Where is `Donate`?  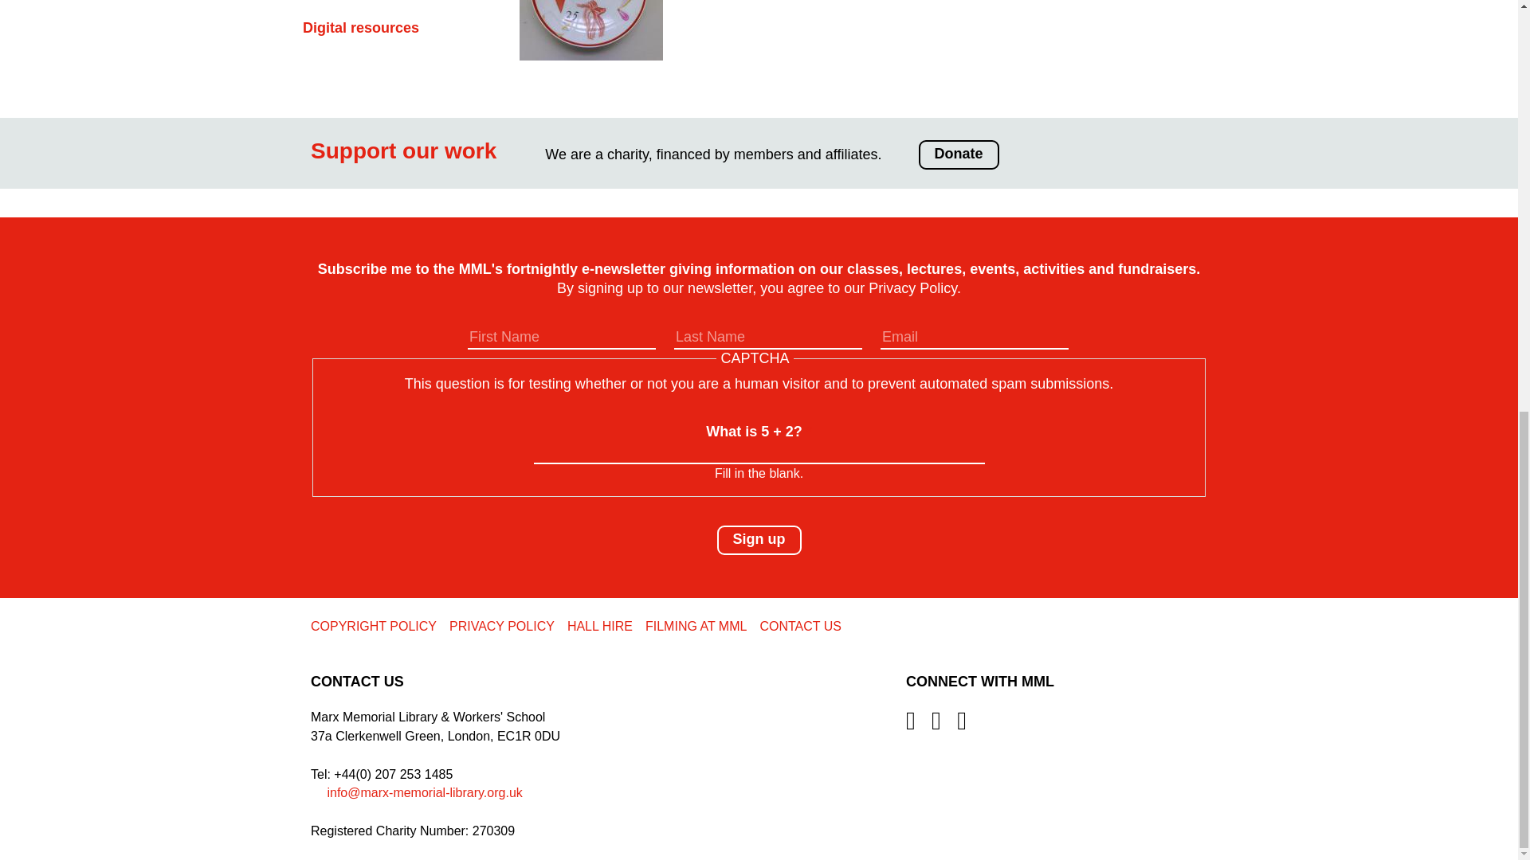
Donate is located at coordinates (959, 154).